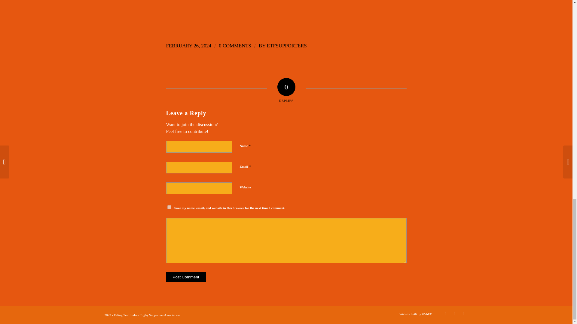  I want to click on Instagram, so click(463, 314).